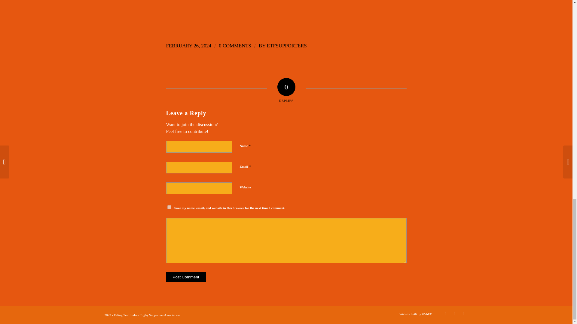  I want to click on Instagram, so click(463, 314).